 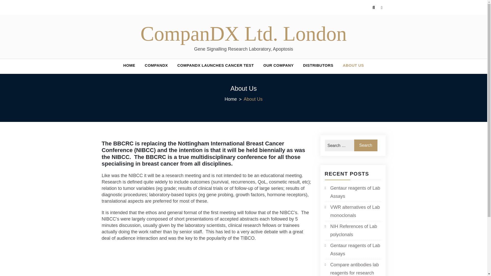 I want to click on NIH References of Lab polyclonals, so click(x=353, y=231).